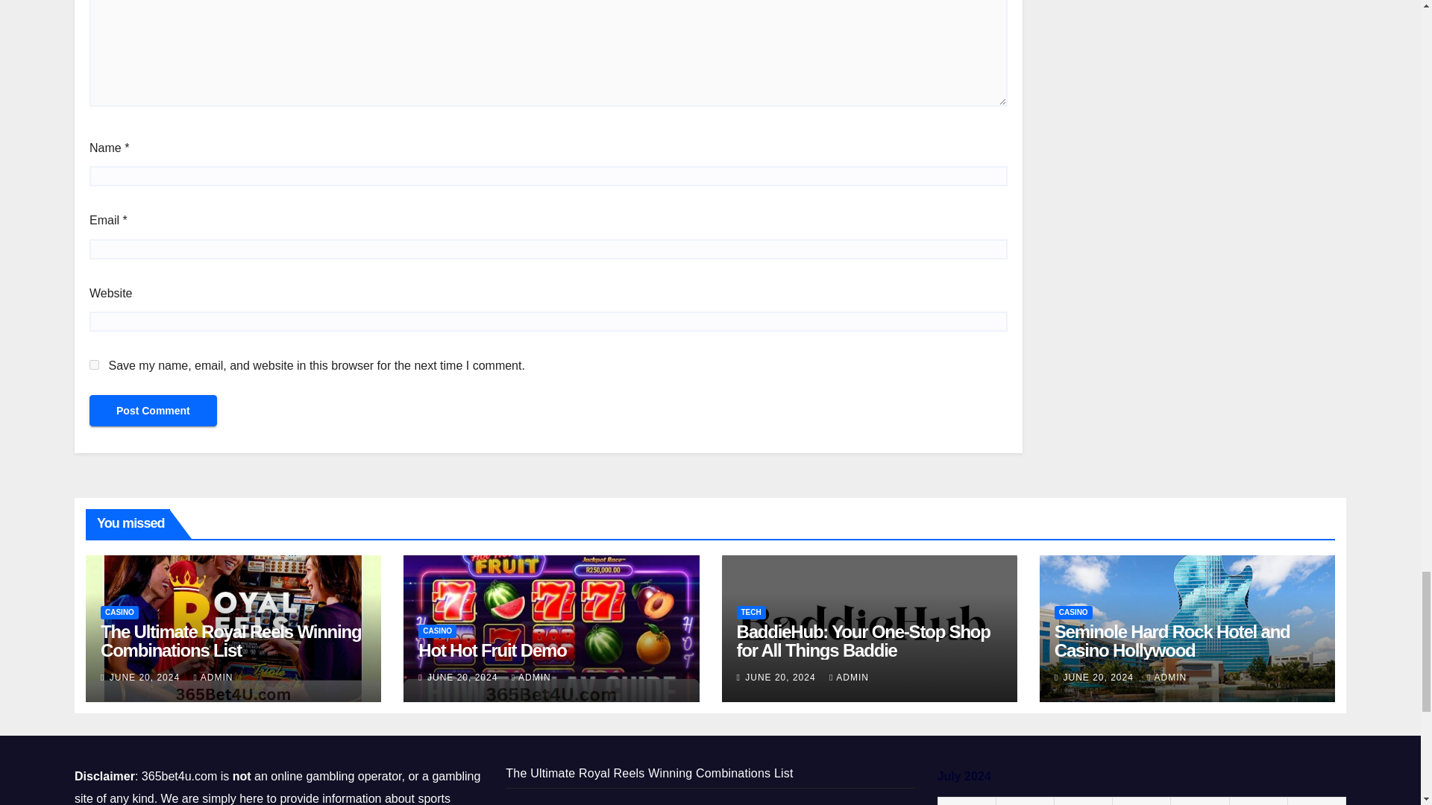 The width and height of the screenshot is (1432, 805). I want to click on yes, so click(94, 364).